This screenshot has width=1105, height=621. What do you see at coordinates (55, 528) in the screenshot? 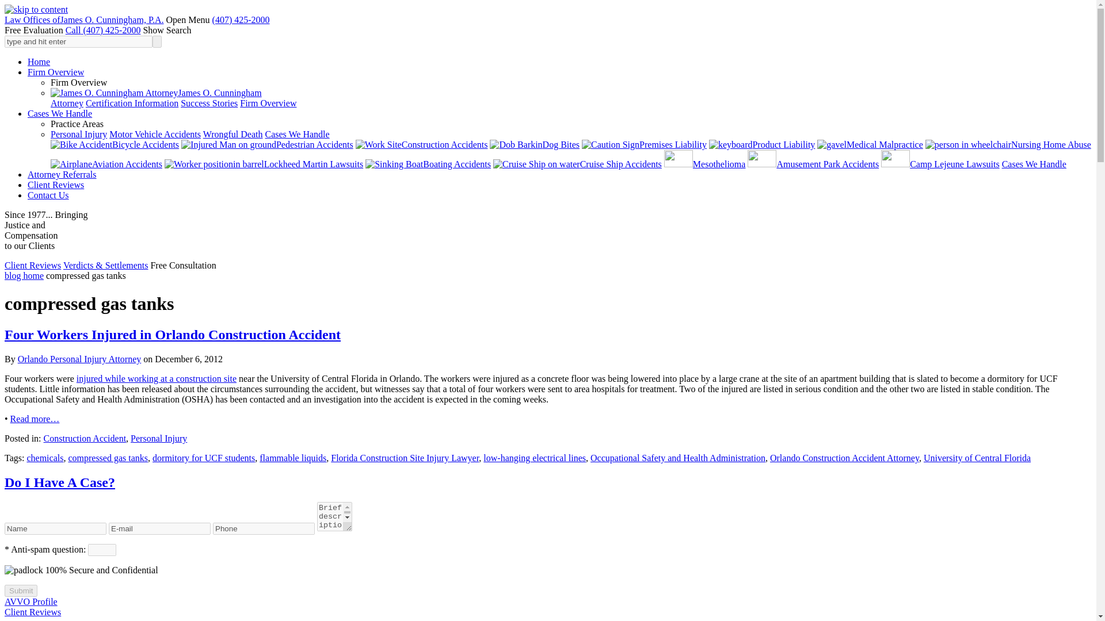
I see `Name` at bounding box center [55, 528].